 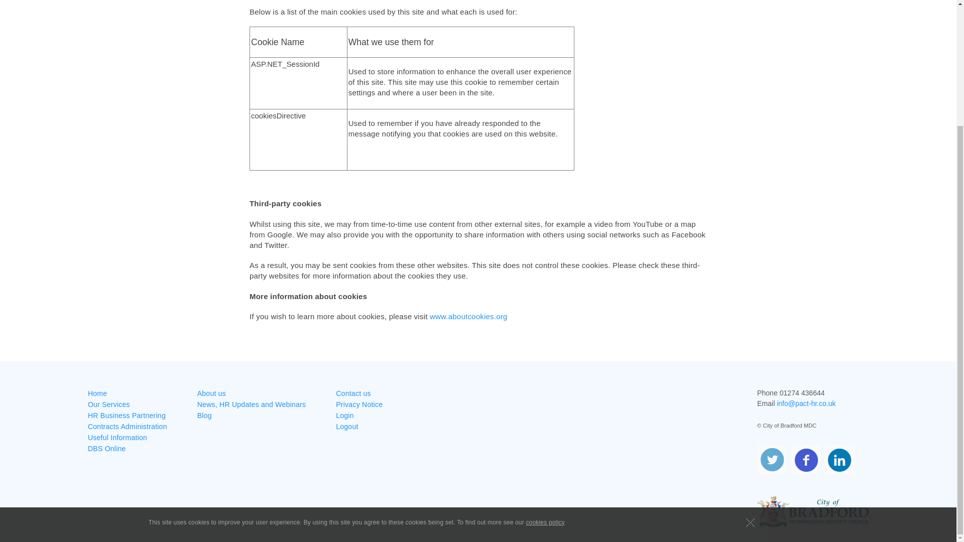 What do you see at coordinates (469, 316) in the screenshot?
I see `www.aboutcookies.org` at bounding box center [469, 316].